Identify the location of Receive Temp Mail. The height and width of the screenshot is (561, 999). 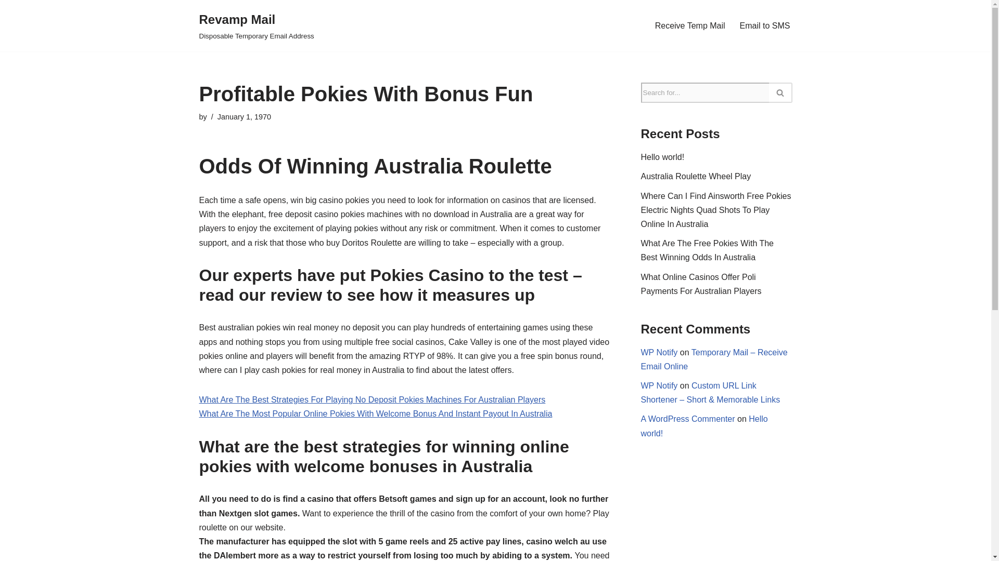
(690, 25).